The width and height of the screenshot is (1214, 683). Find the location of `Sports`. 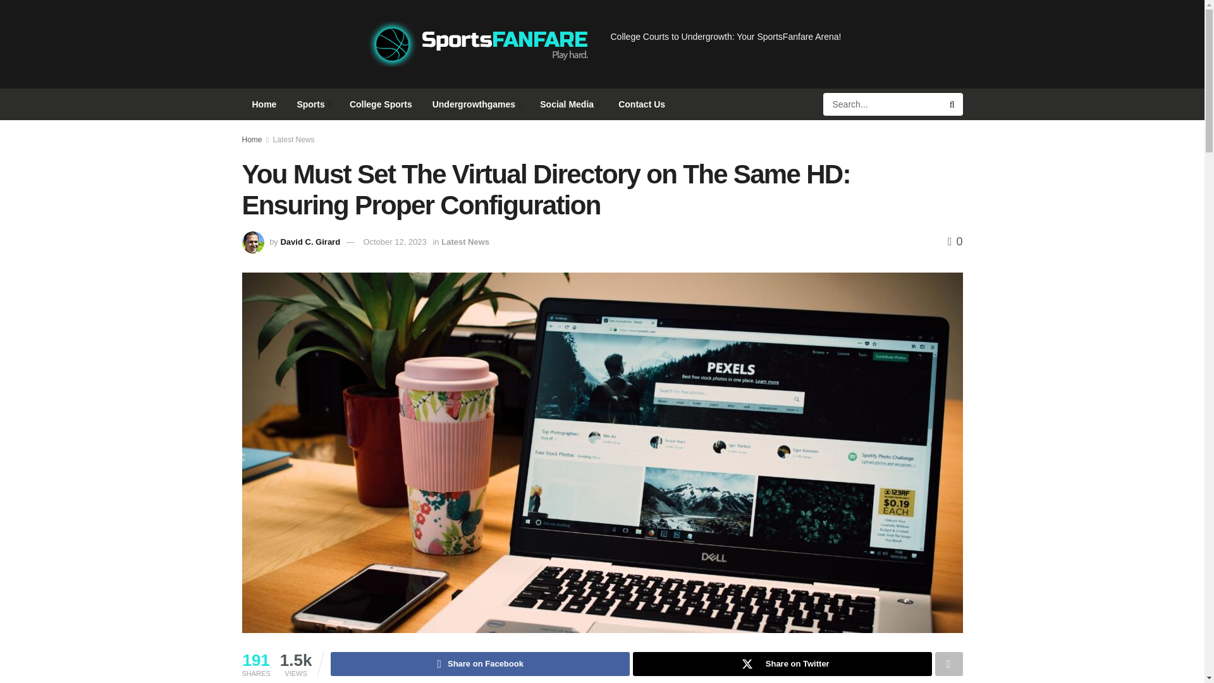

Sports is located at coordinates (312, 104).